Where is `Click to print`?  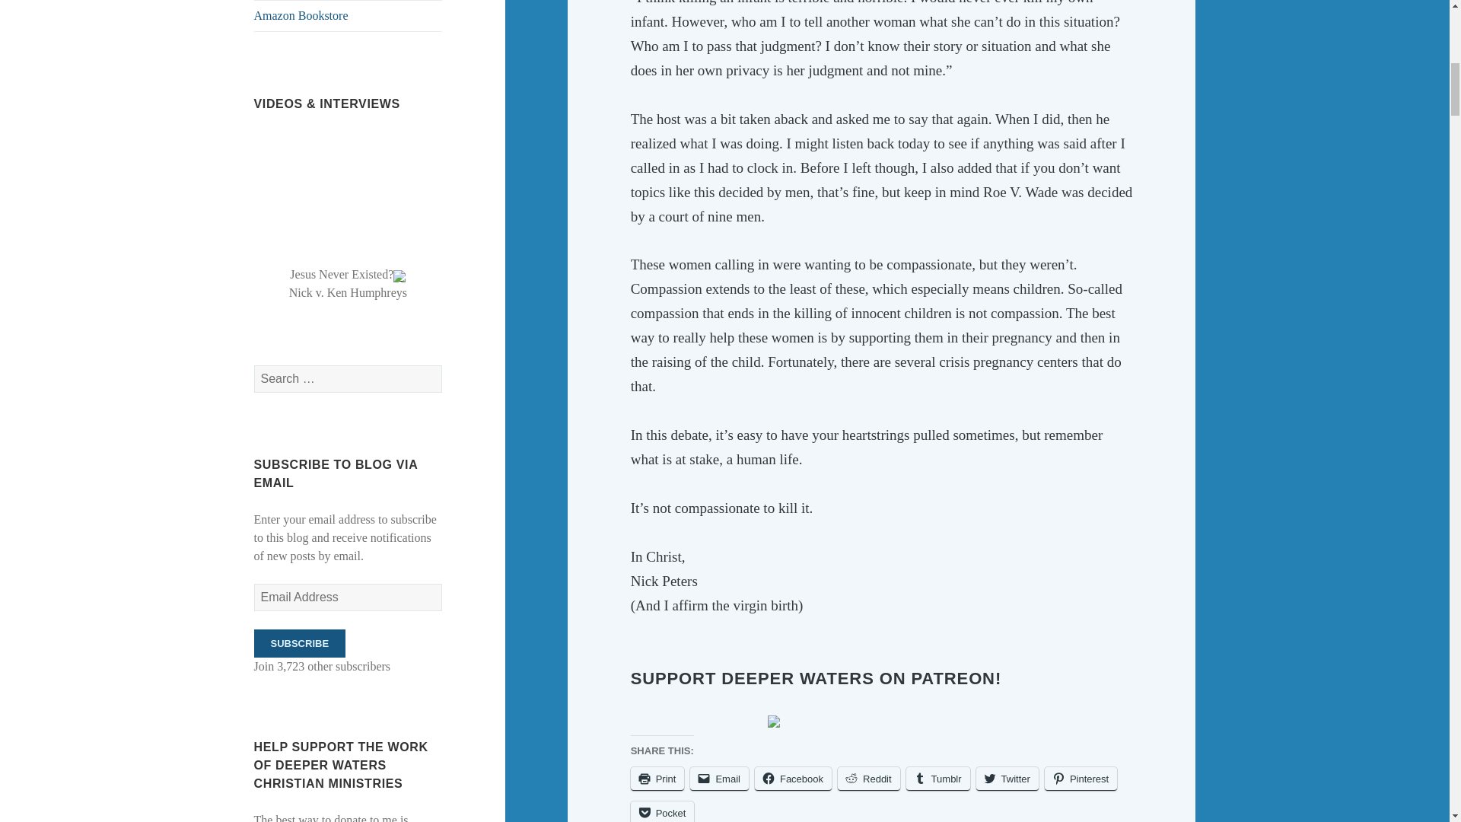
Click to print is located at coordinates (657, 778).